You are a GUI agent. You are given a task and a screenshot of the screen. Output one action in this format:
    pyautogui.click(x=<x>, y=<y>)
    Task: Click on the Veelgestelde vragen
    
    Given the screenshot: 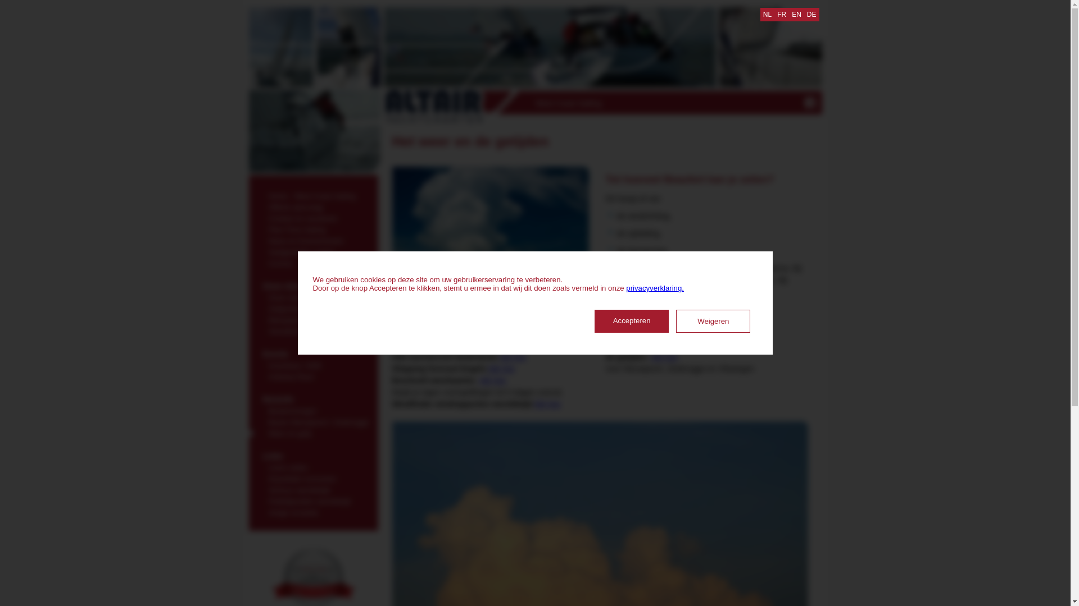 What is the action you would take?
    pyautogui.click(x=313, y=251)
    